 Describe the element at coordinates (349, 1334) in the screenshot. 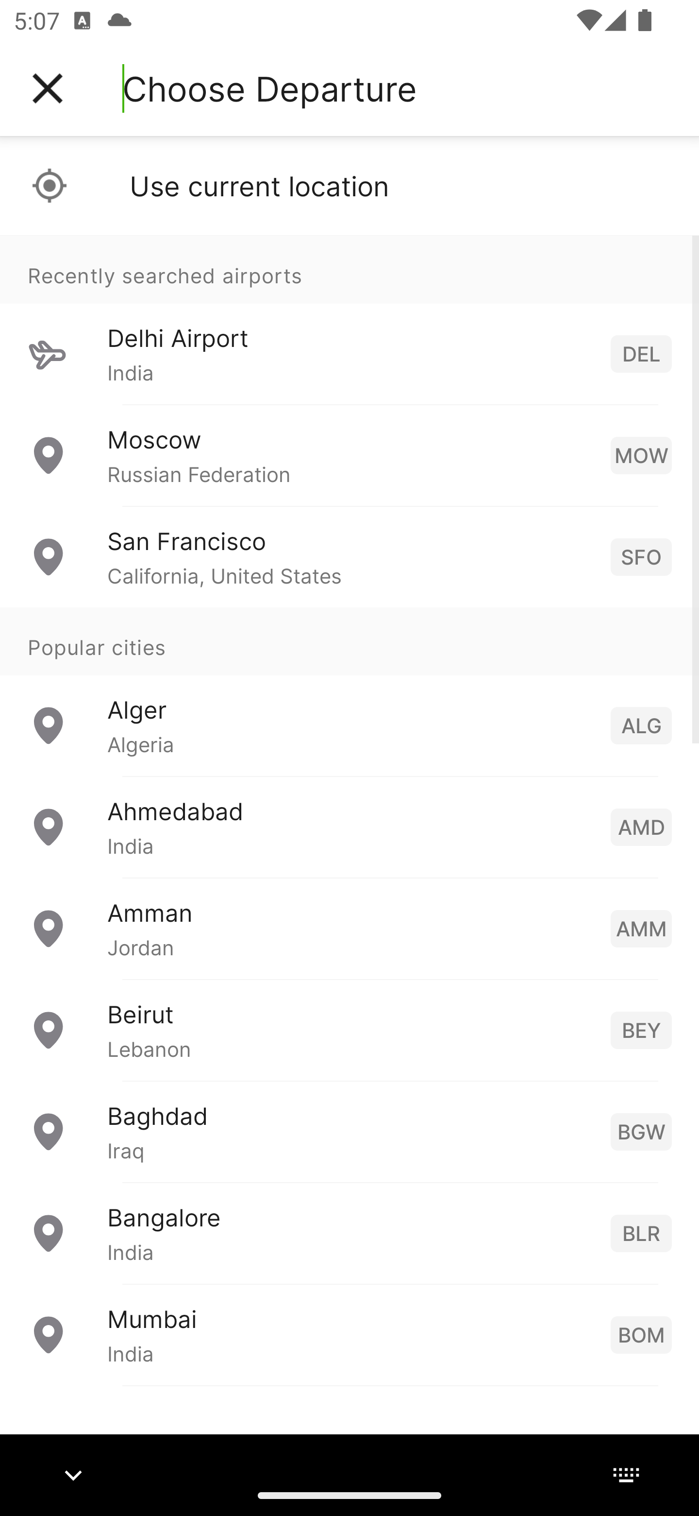

I see `Mumbai India BOM` at that location.